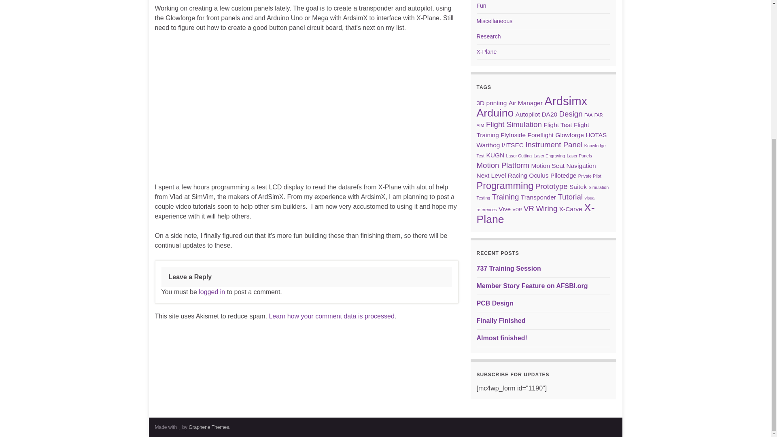 Image resolution: width=777 pixels, height=437 pixels. What do you see at coordinates (331, 316) in the screenshot?
I see `Learn how your comment data is processed` at bounding box center [331, 316].